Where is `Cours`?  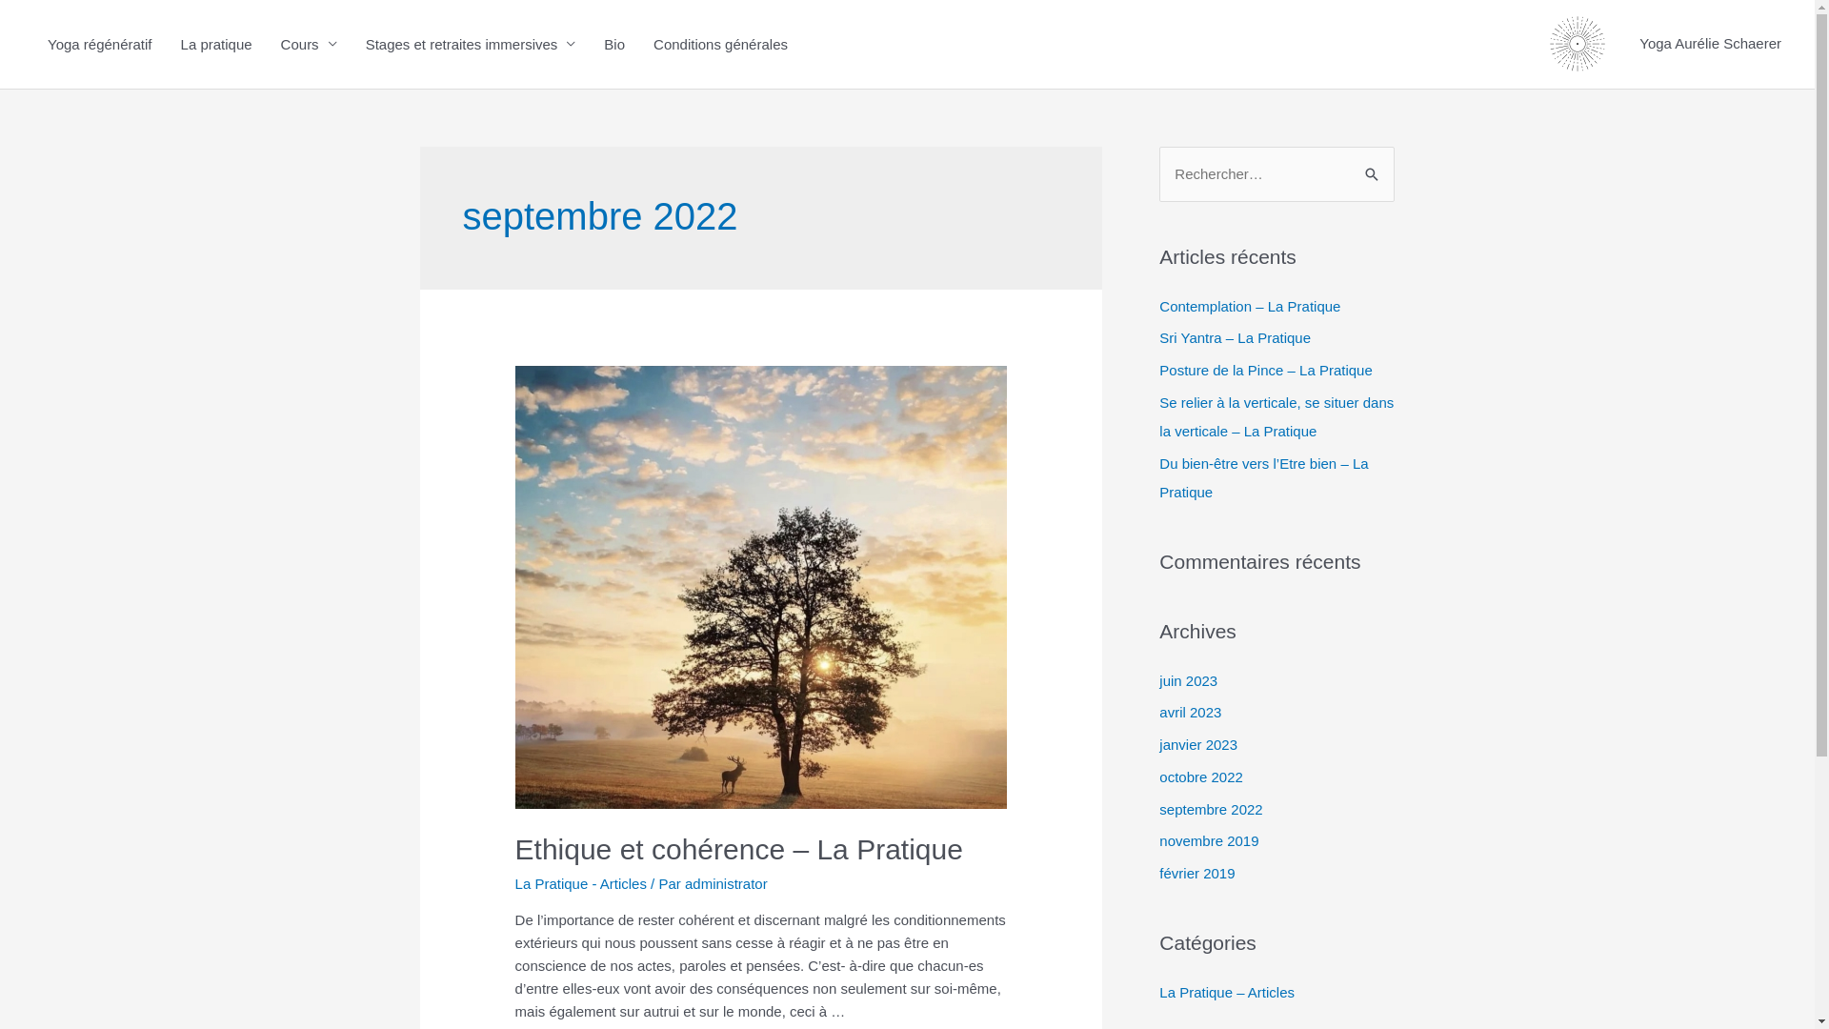 Cours is located at coordinates (309, 44).